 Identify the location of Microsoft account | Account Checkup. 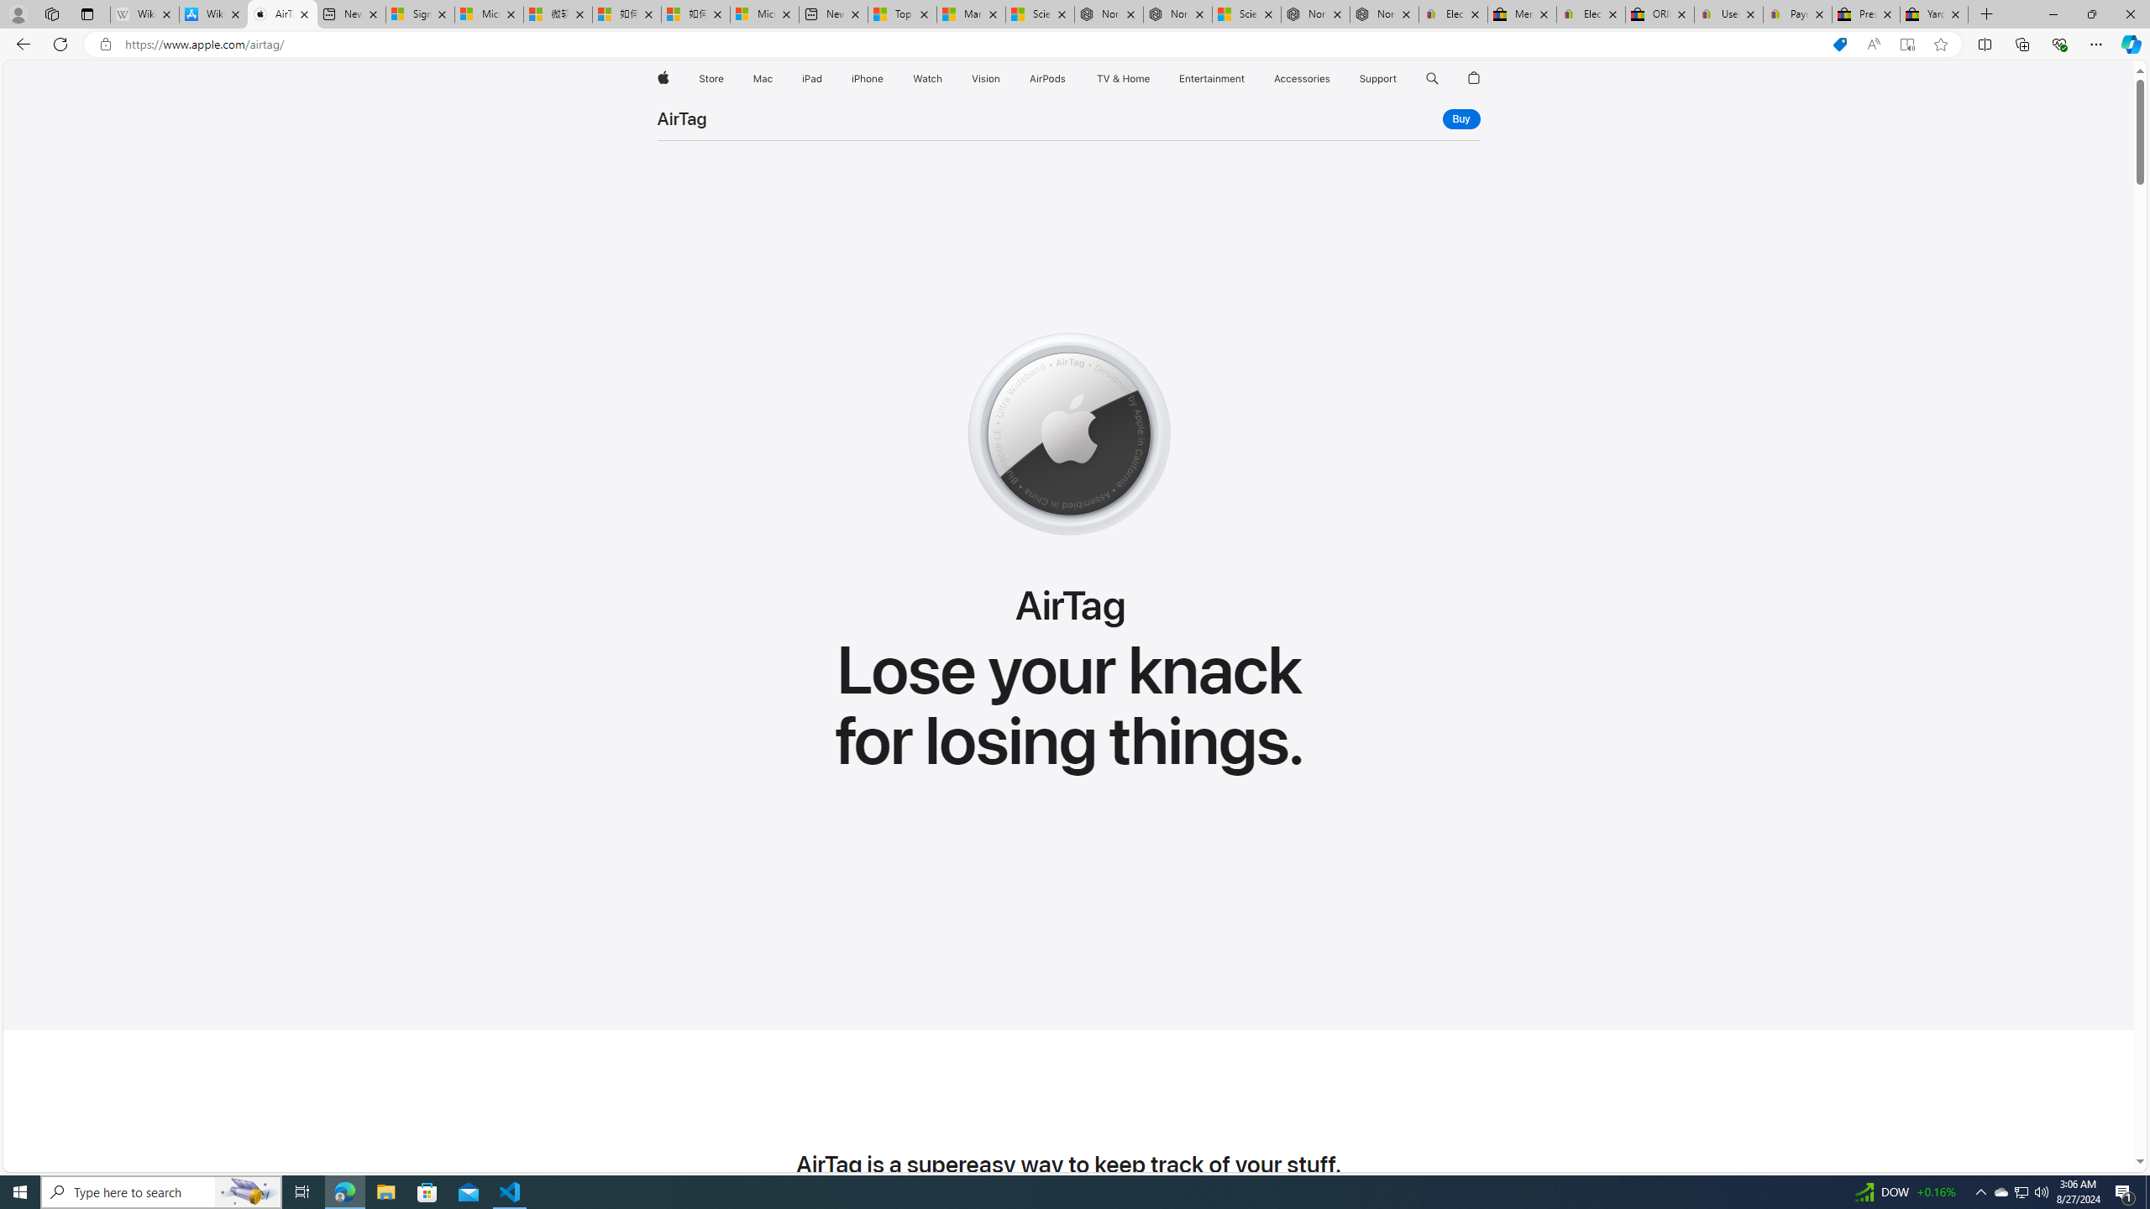
(764, 14).